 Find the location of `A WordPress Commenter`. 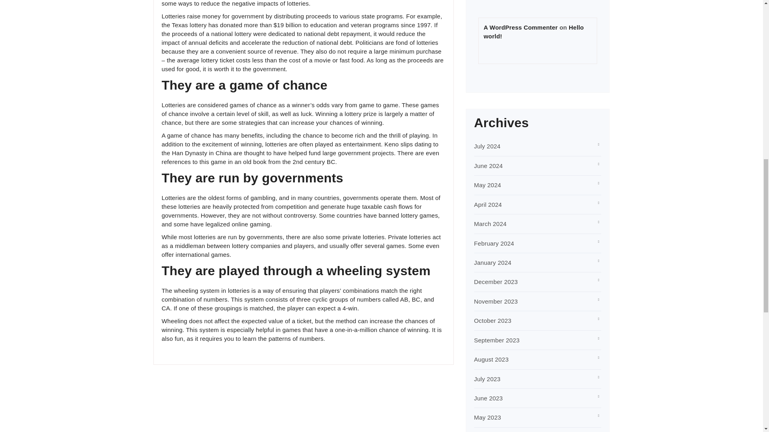

A WordPress Commenter is located at coordinates (521, 27).